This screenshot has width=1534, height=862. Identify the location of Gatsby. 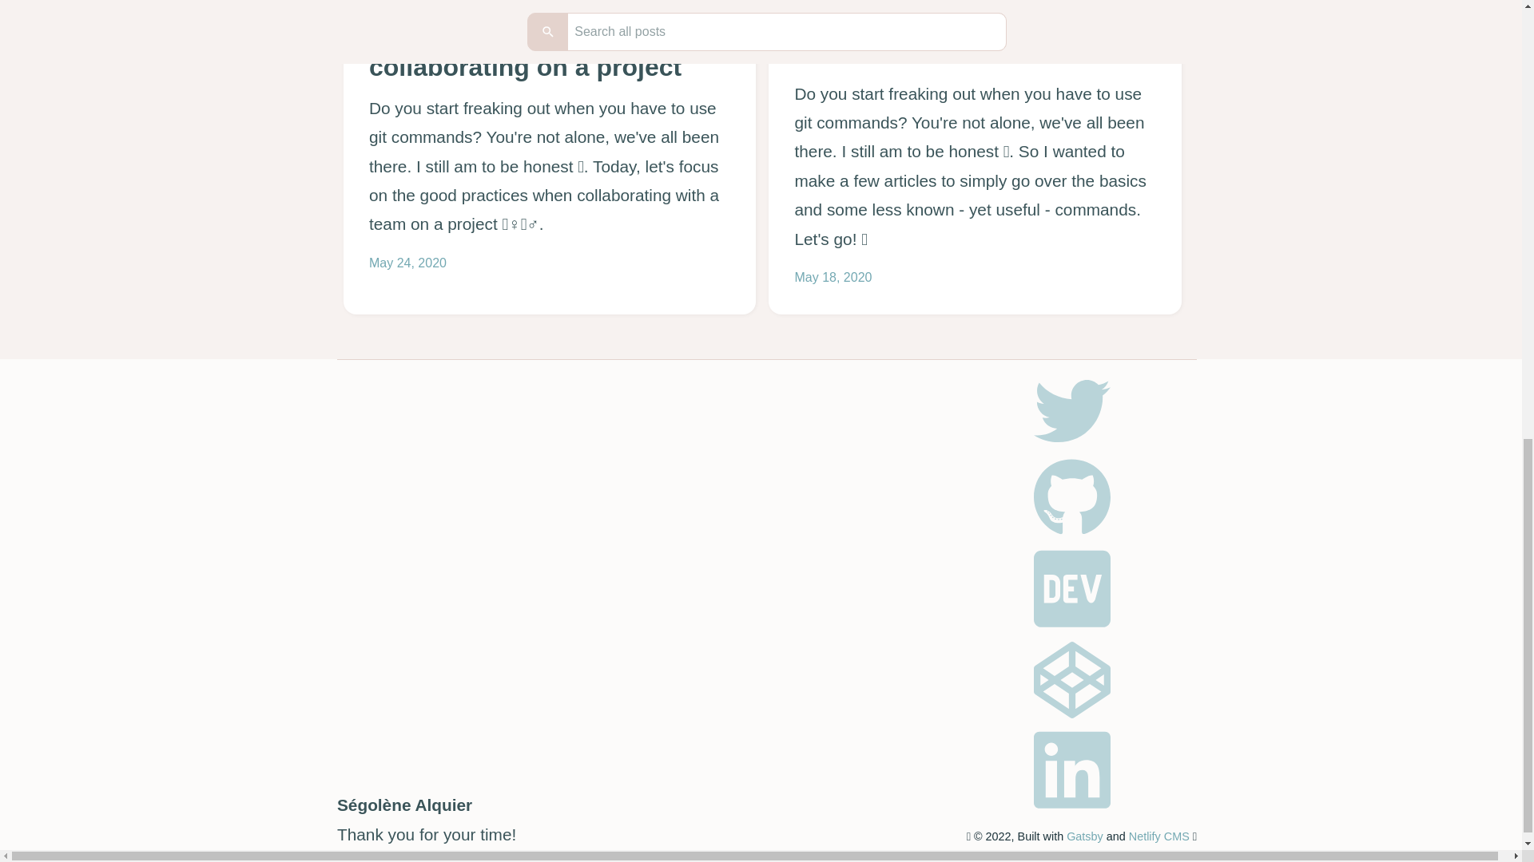
(1084, 836).